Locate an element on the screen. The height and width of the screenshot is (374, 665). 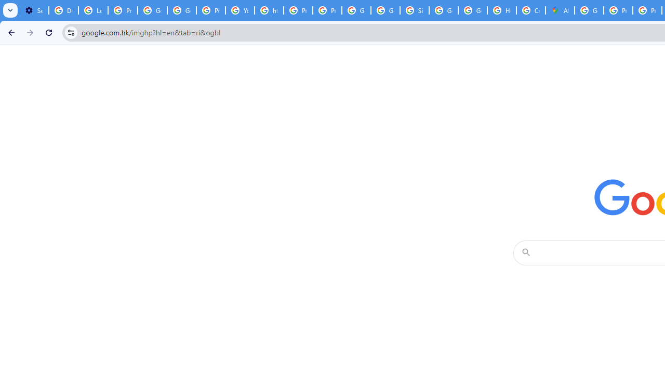
Google Account Help is located at coordinates (153, 10).